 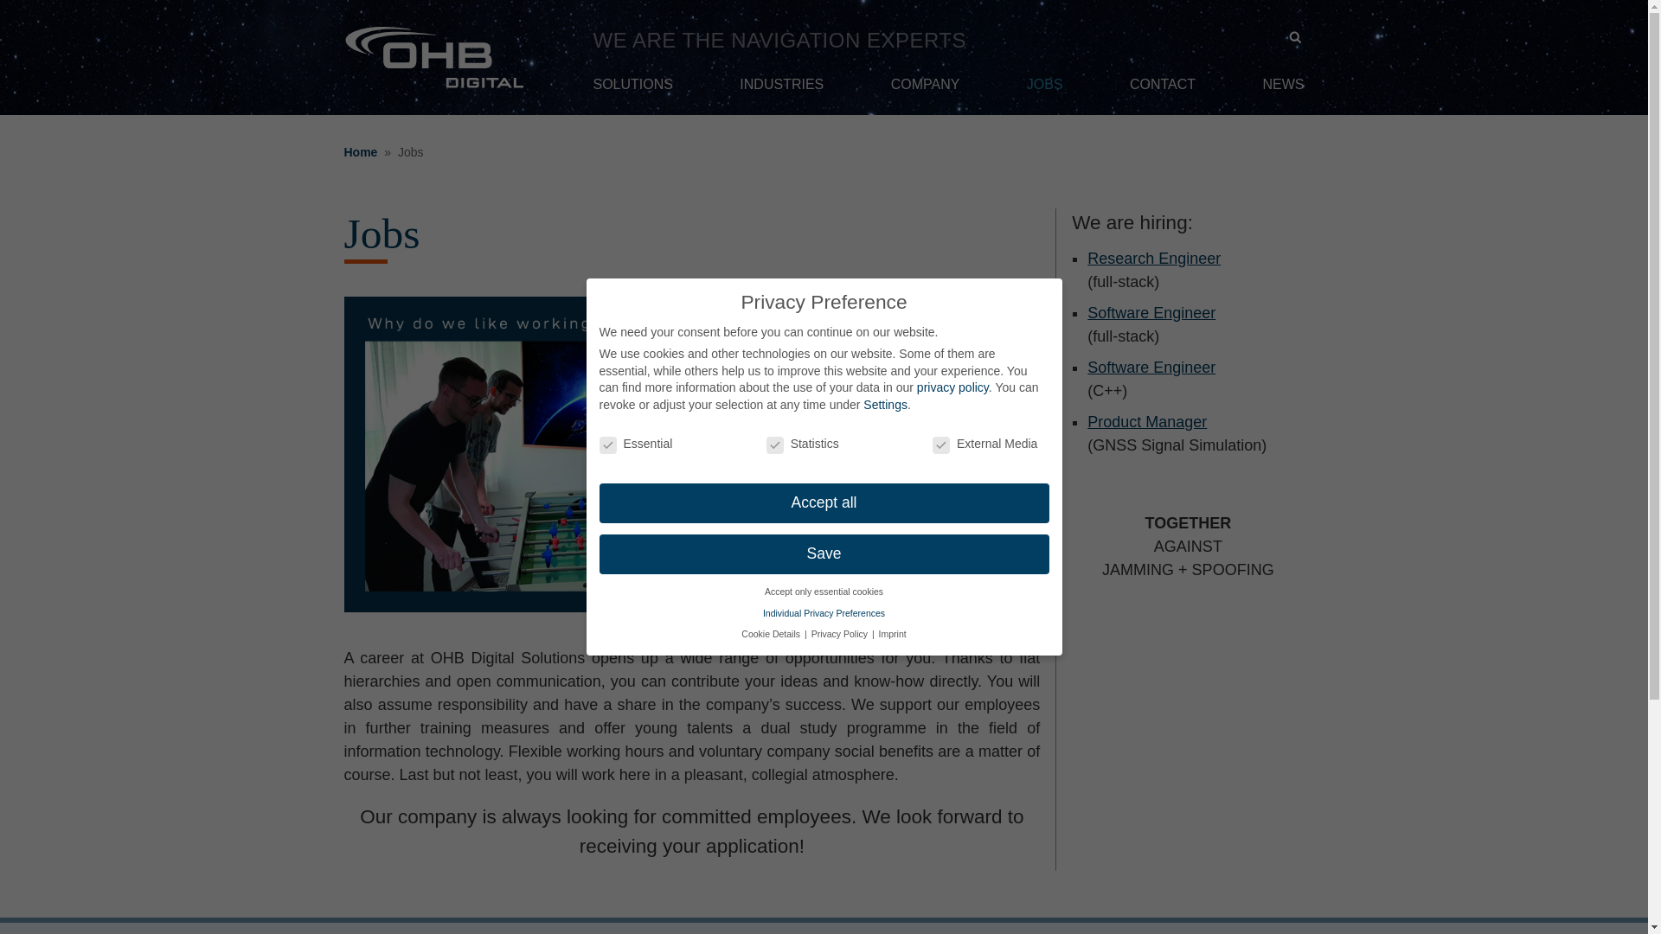 What do you see at coordinates (1154, 258) in the screenshot?
I see `Research Engineer` at bounding box center [1154, 258].